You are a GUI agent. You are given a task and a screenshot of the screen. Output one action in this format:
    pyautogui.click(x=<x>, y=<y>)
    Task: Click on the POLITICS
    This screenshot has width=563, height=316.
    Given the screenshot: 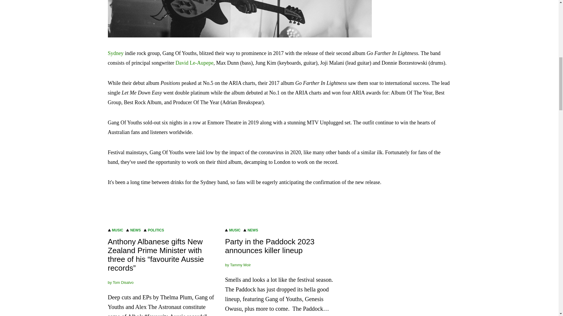 What is the action you would take?
    pyautogui.click(x=155, y=229)
    